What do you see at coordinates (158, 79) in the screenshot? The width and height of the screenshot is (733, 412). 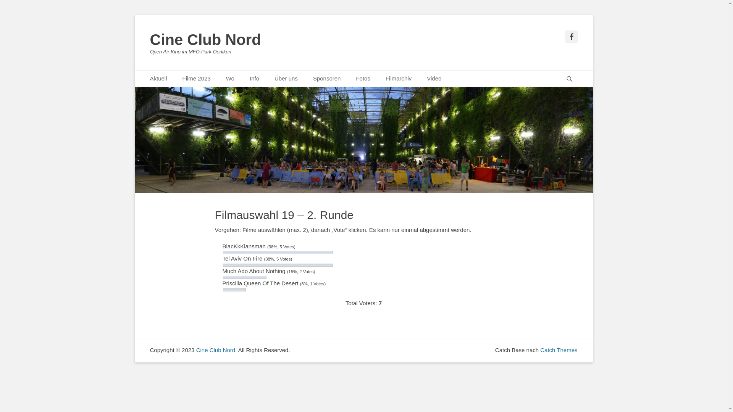 I see `Aktuell` at bounding box center [158, 79].